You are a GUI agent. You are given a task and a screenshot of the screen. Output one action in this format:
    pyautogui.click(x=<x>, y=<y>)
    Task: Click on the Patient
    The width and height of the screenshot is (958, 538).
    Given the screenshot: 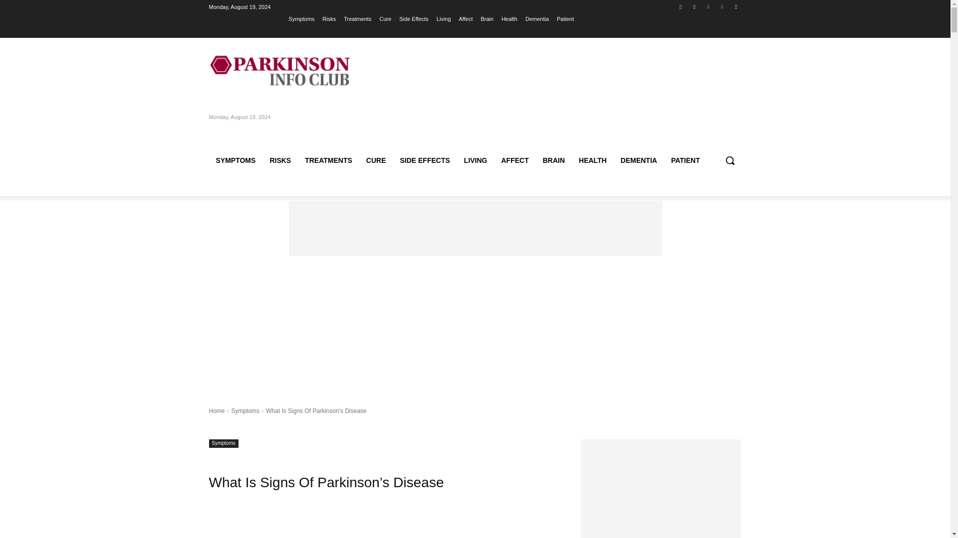 What is the action you would take?
    pyautogui.click(x=565, y=18)
    